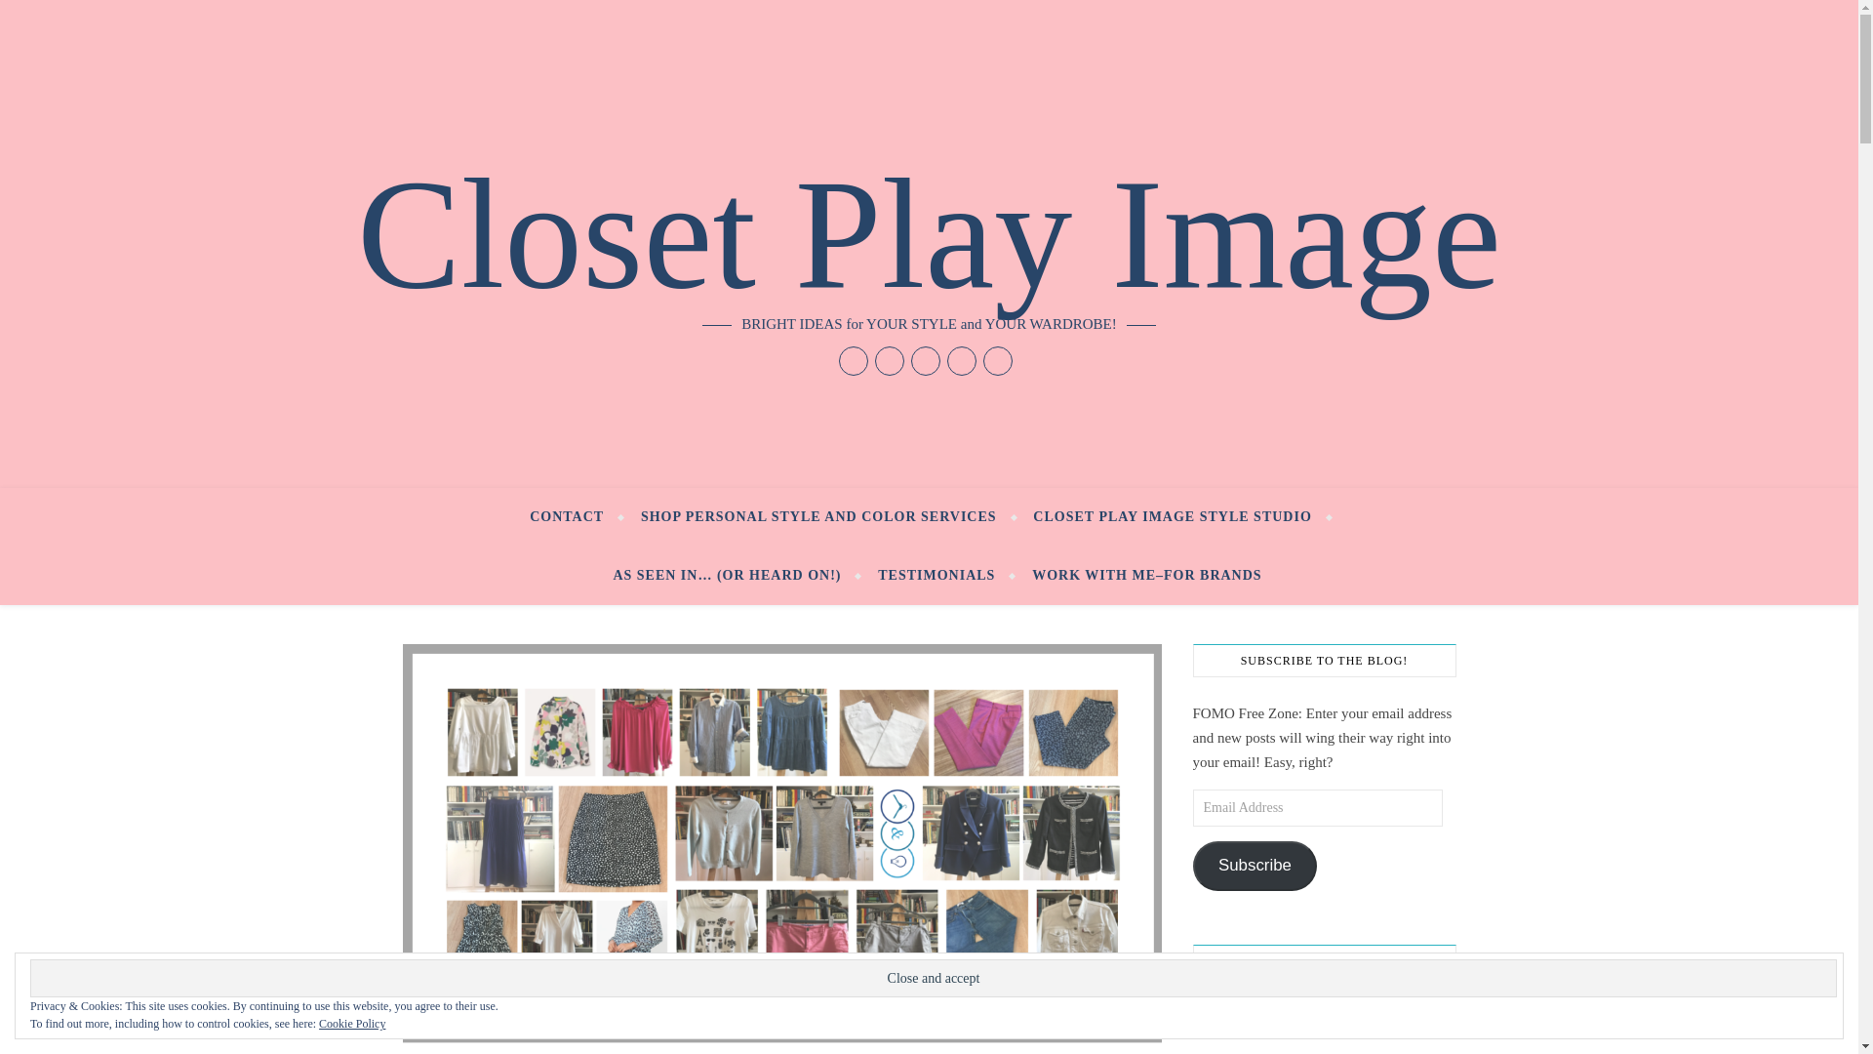 Image resolution: width=1873 pixels, height=1054 pixels. What do you see at coordinates (1173, 517) in the screenshot?
I see `CLOSET PLAY IMAGE STYLE STUDIO` at bounding box center [1173, 517].